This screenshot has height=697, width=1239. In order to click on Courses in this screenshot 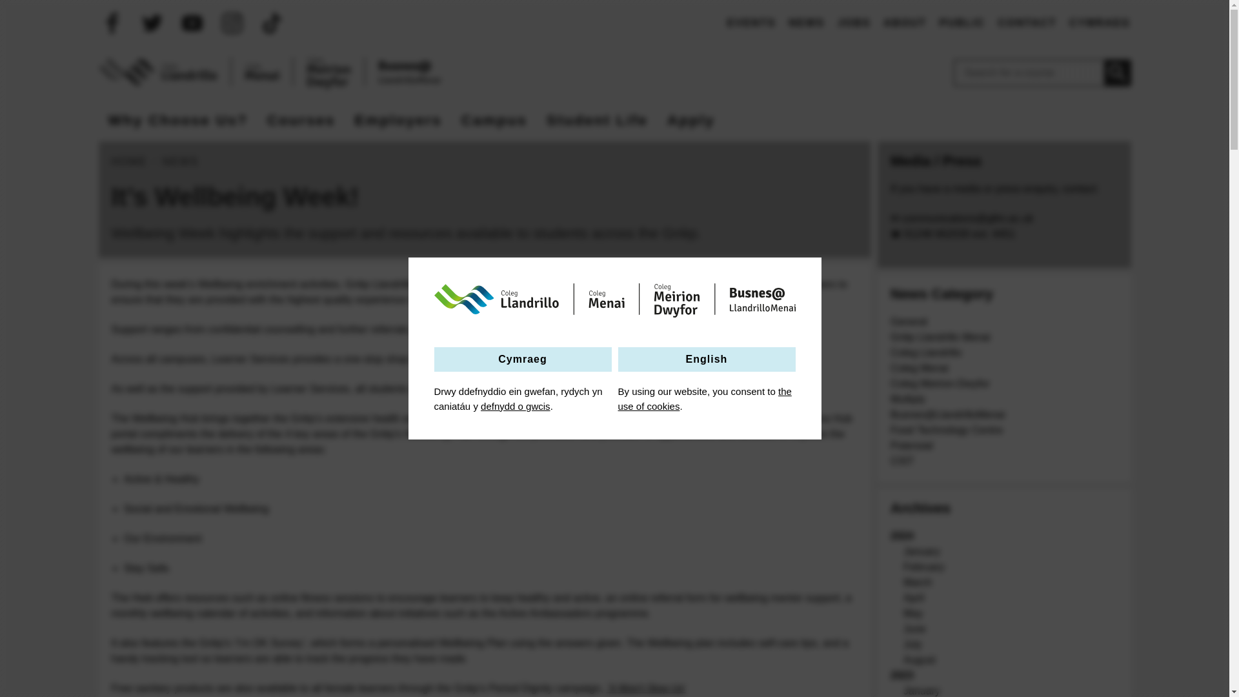, I will do `click(301, 120)`.